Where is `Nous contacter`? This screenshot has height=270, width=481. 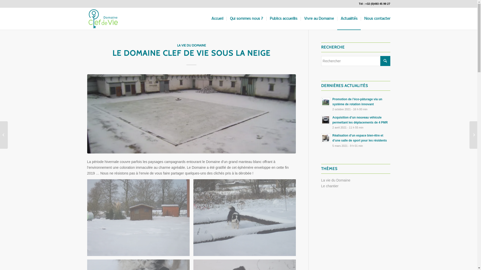
Nous contacter is located at coordinates (376, 19).